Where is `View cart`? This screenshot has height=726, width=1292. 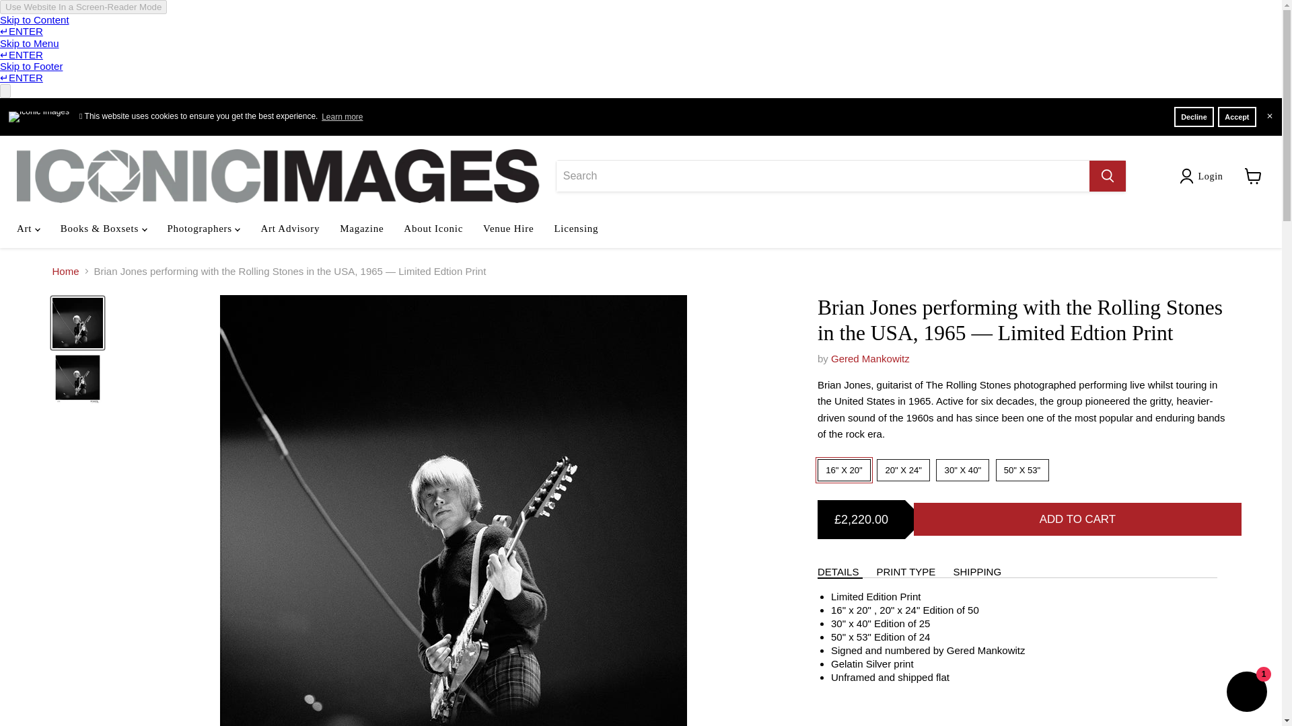 View cart is located at coordinates (1253, 176).